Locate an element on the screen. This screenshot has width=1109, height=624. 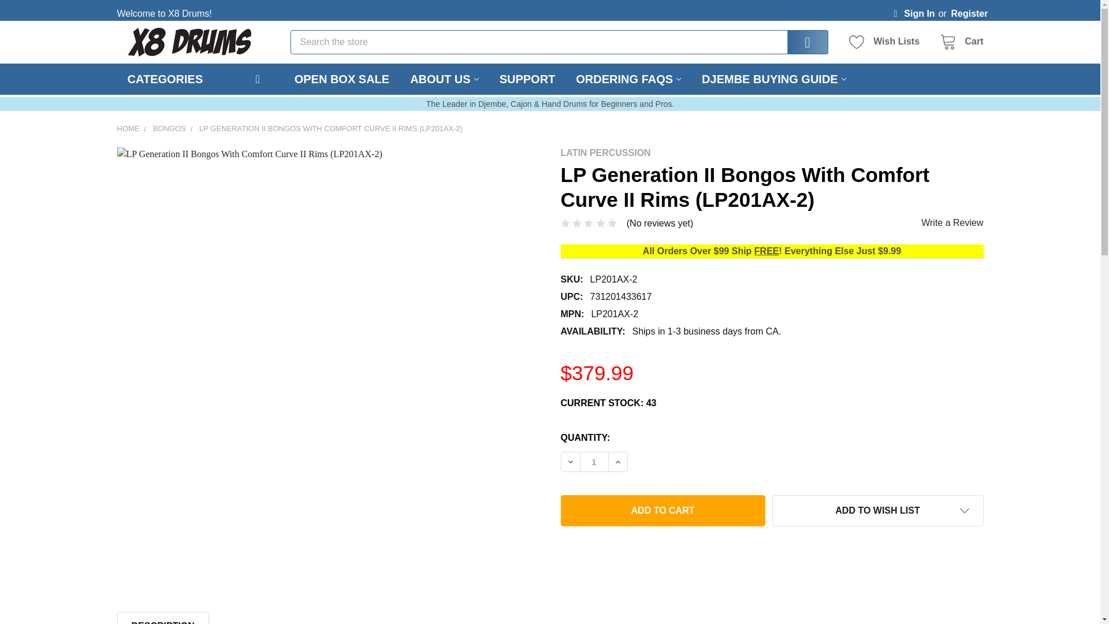
X8Drums.com is located at coordinates (188, 42).